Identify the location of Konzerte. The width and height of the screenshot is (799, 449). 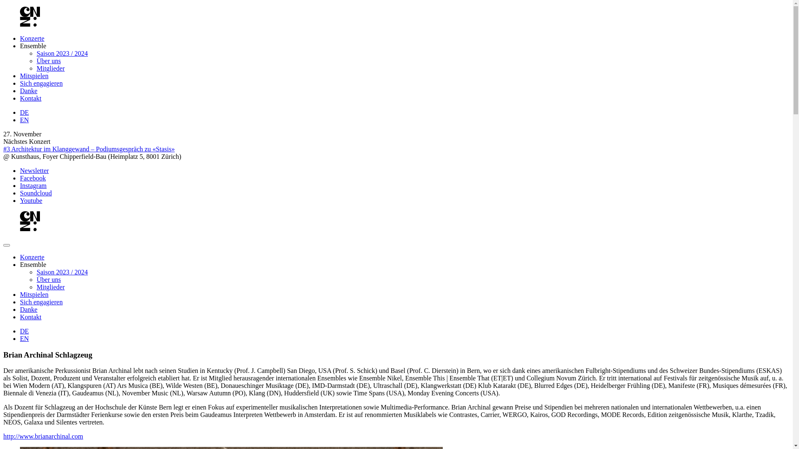
(32, 257).